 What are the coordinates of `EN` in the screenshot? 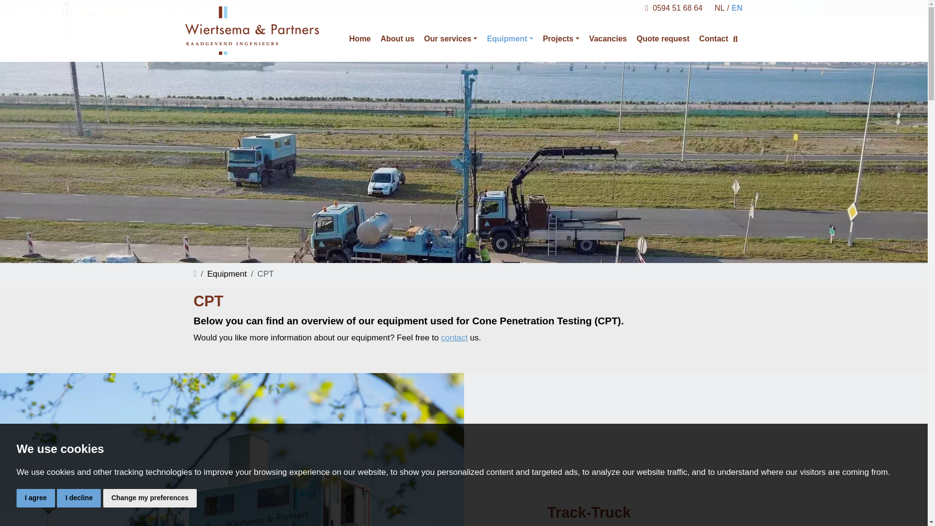 It's located at (735, 8).